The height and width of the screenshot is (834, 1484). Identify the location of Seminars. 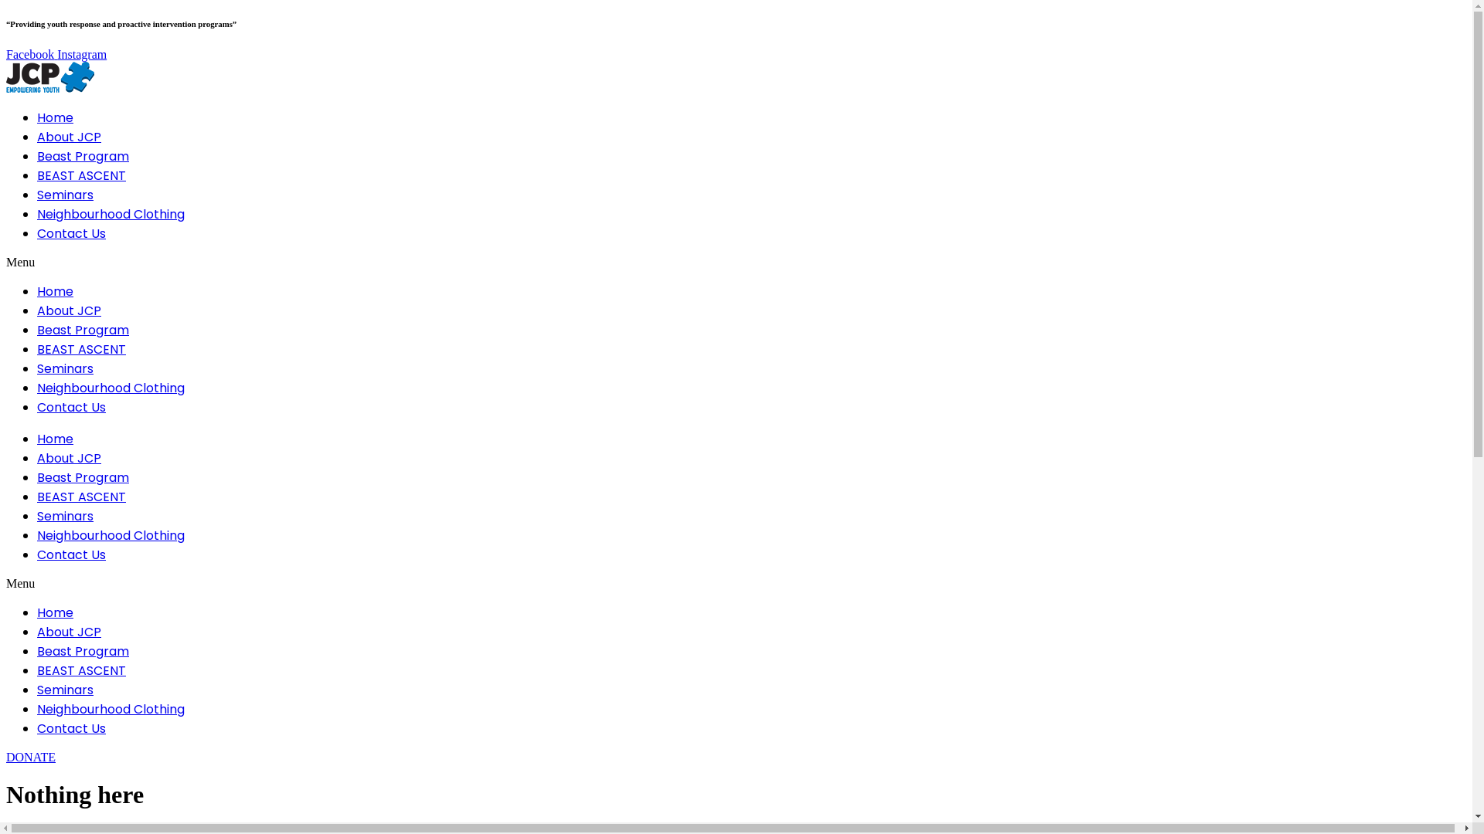
(65, 690).